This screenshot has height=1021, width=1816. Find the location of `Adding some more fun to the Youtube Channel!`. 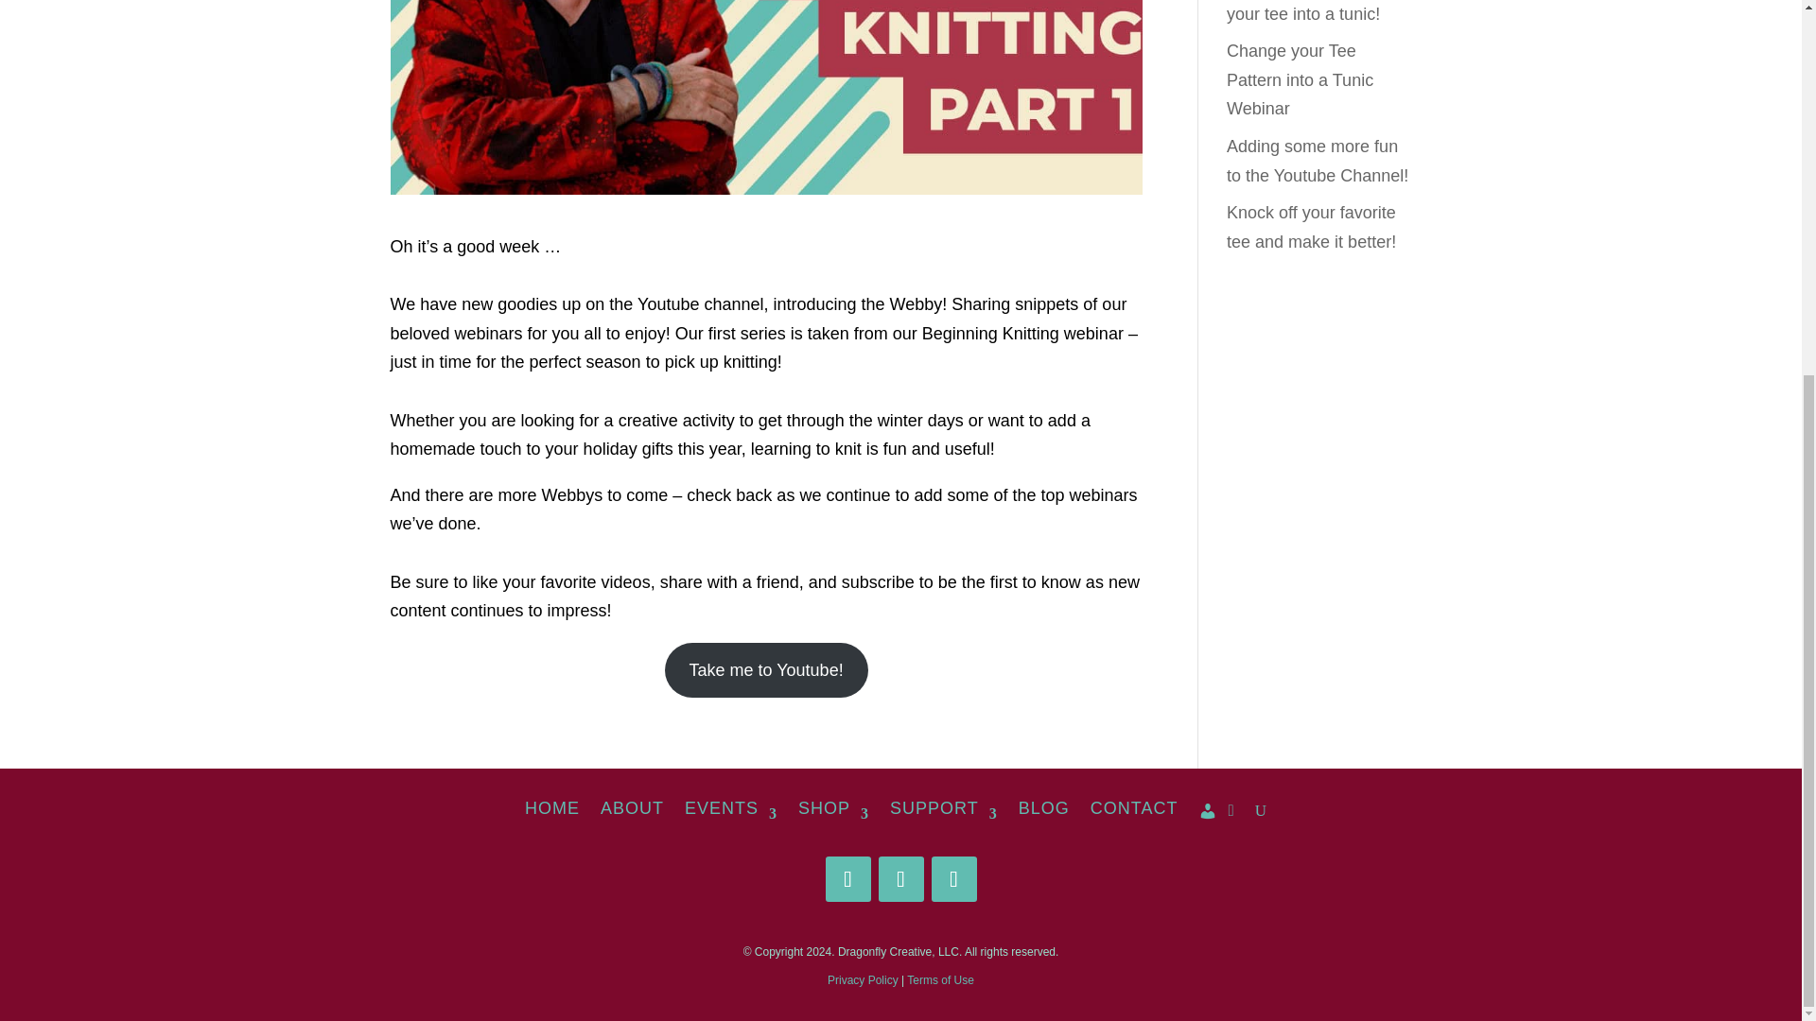

Adding some more fun to the Youtube Channel! is located at coordinates (1318, 161).